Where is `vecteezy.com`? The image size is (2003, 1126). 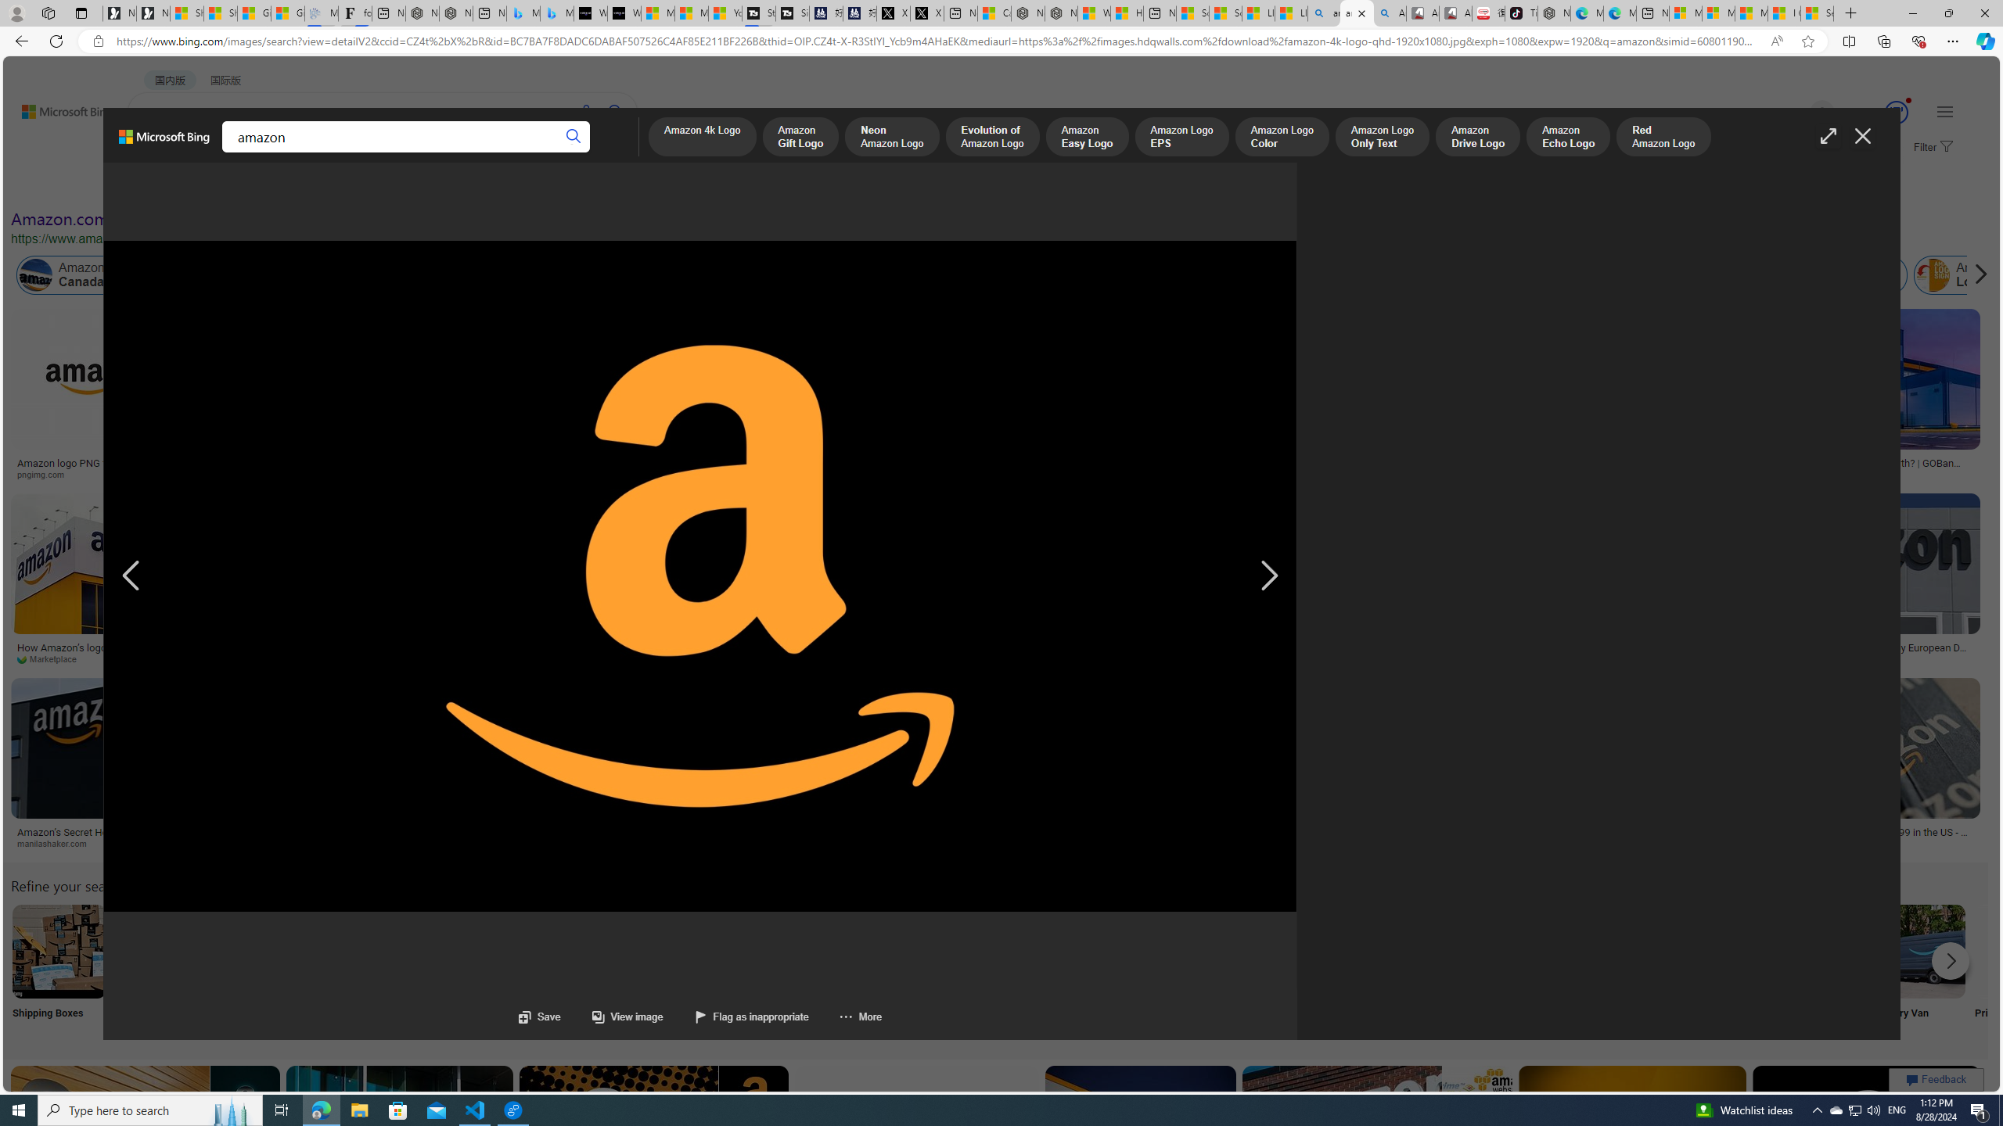
vecteezy.com is located at coordinates (751, 658).